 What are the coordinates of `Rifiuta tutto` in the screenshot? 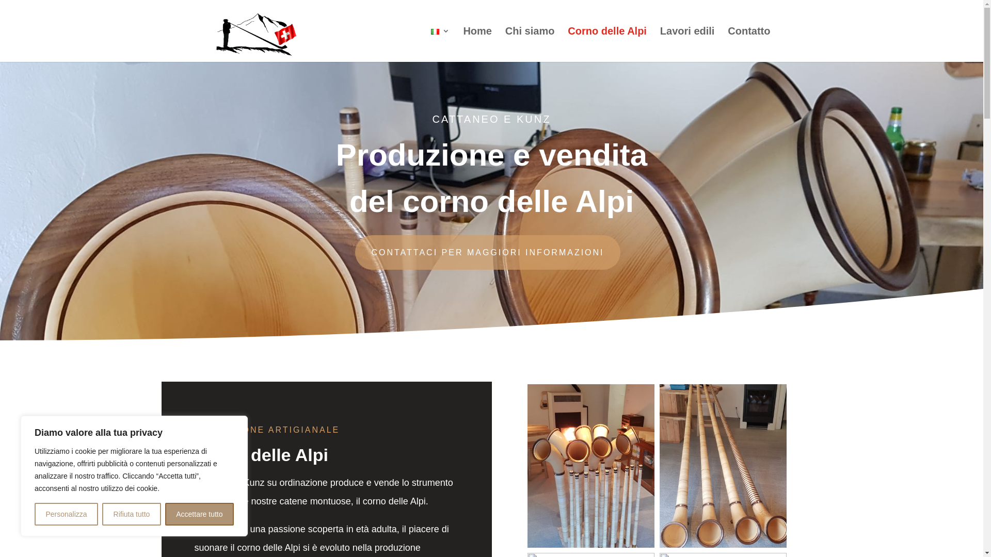 It's located at (132, 514).